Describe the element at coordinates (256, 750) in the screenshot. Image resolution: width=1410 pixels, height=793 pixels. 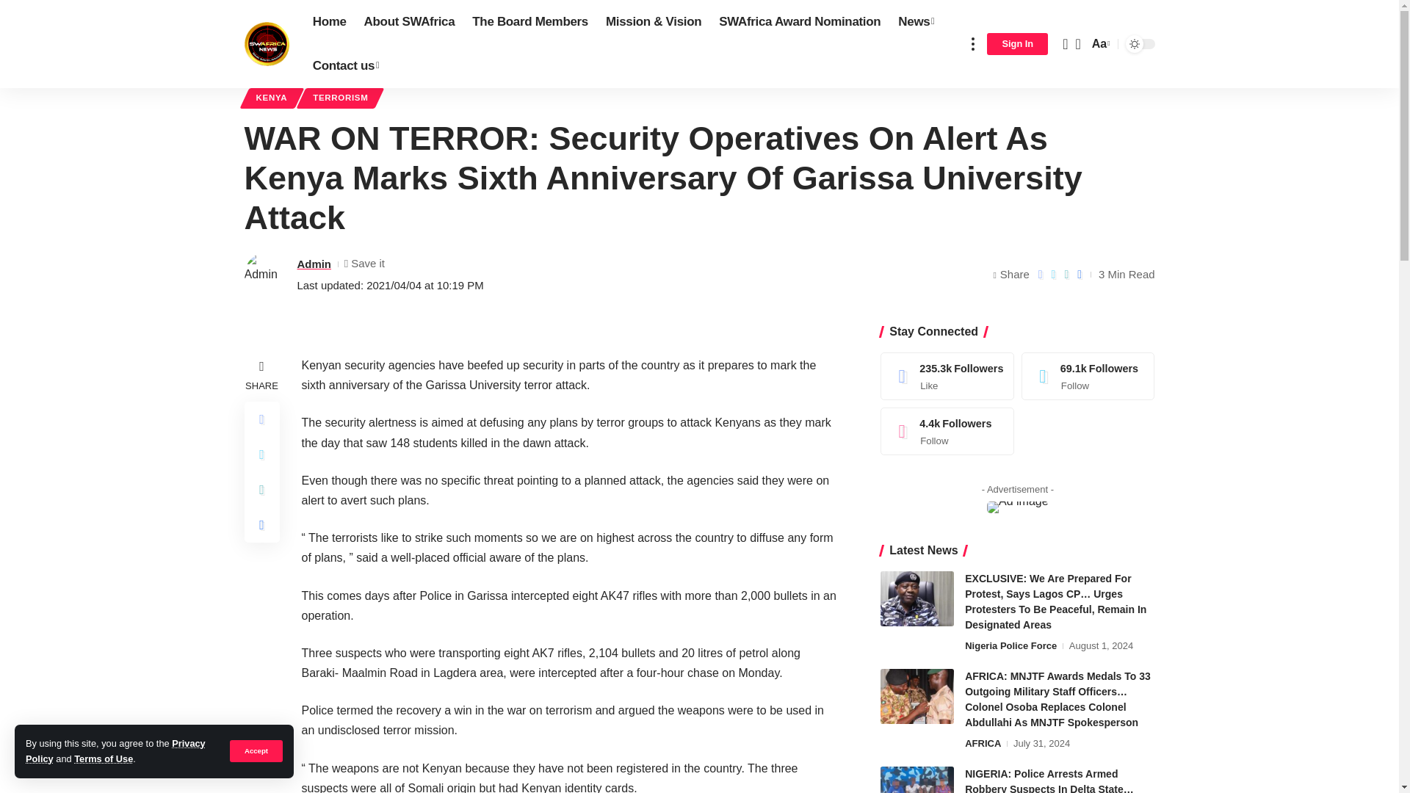
I see `Accept` at that location.